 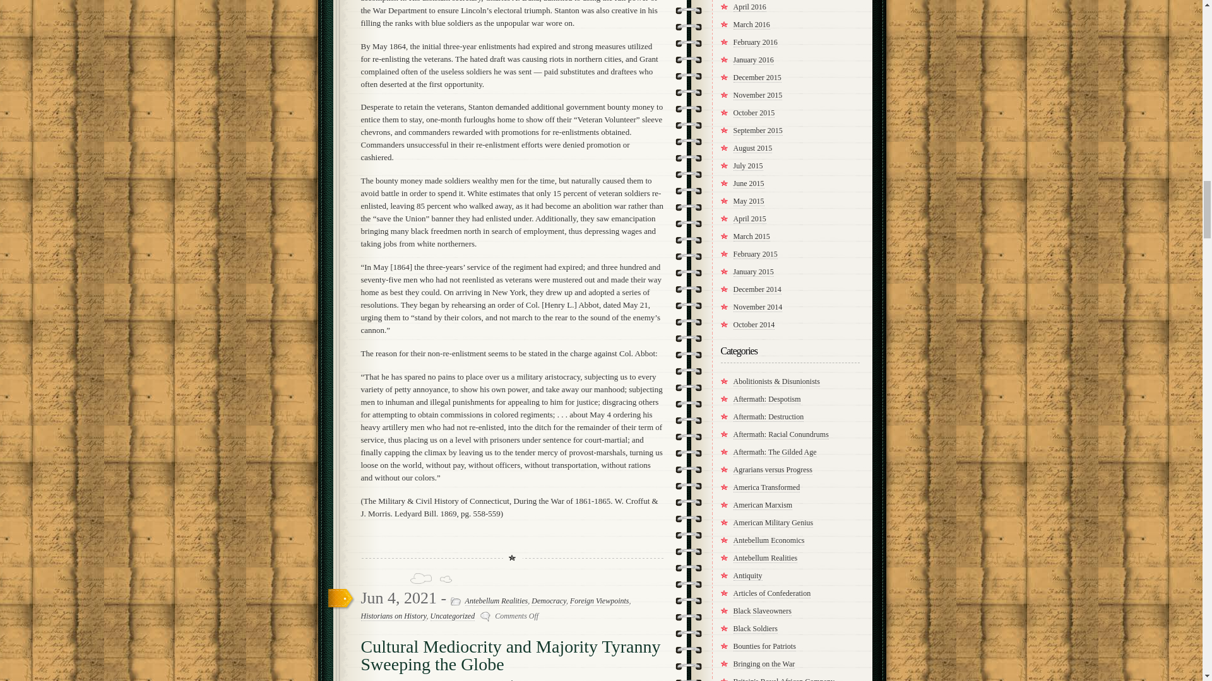 What do you see at coordinates (452, 615) in the screenshot?
I see `Uncategorized` at bounding box center [452, 615].